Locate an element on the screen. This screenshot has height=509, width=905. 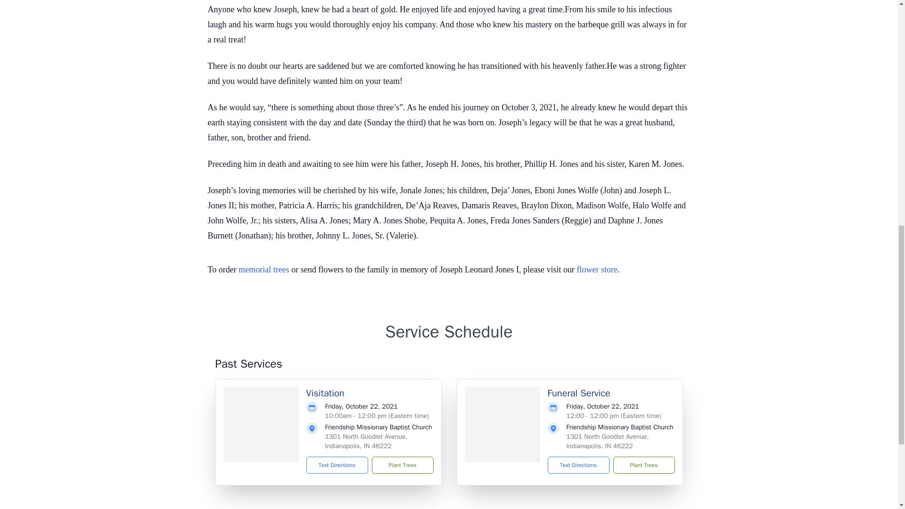
memorial trees is located at coordinates (263, 270).